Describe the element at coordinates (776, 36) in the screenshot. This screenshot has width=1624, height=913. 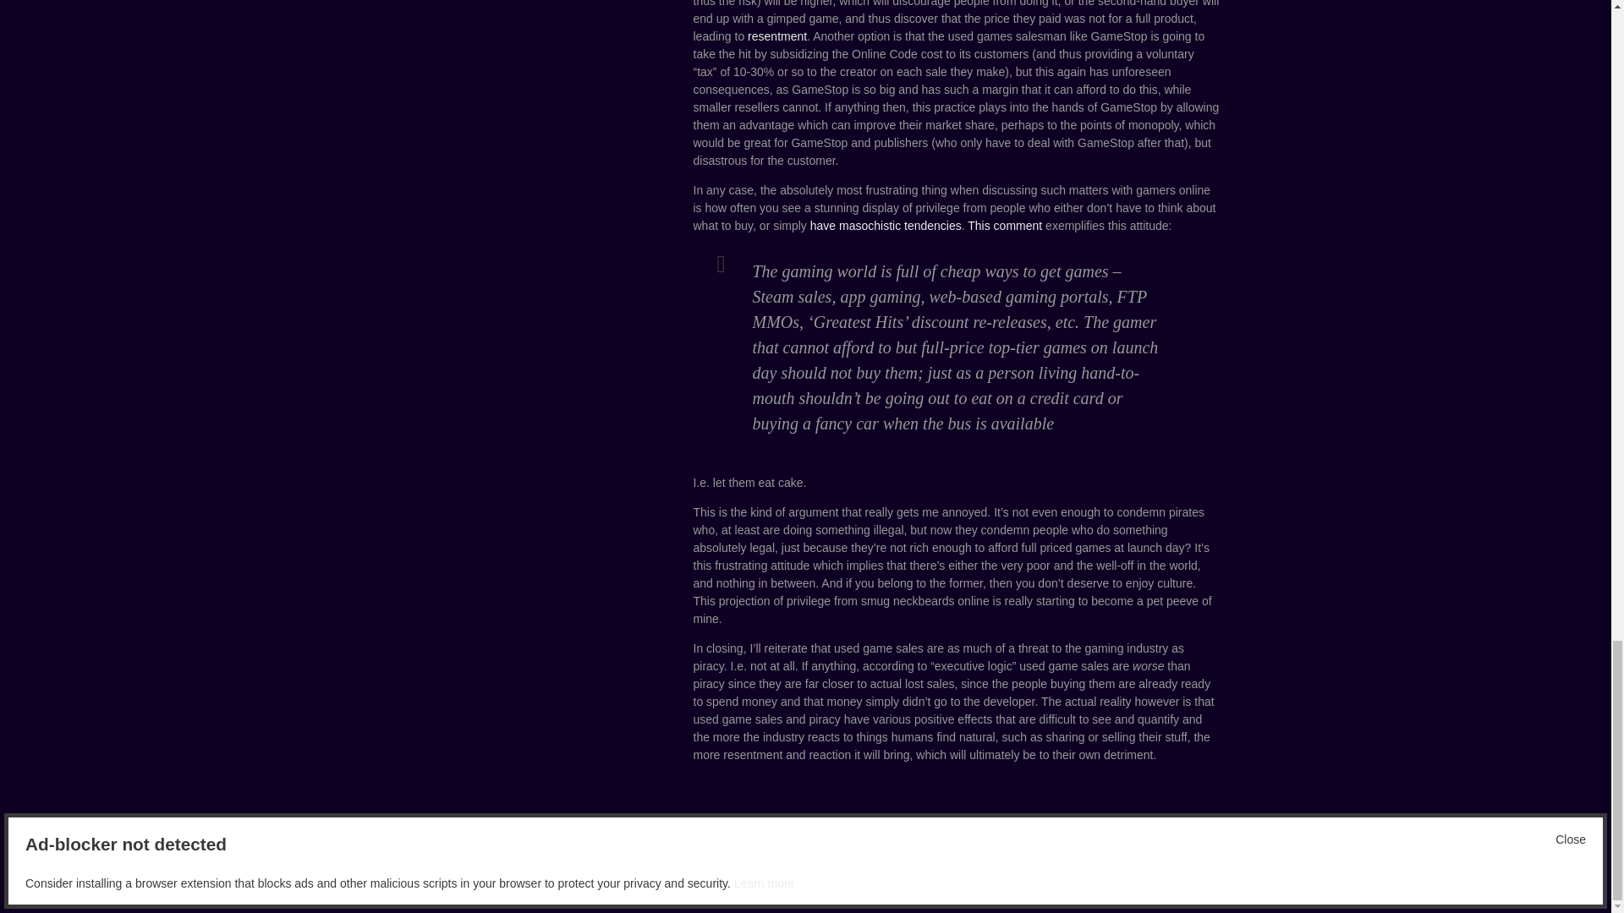
I see `resentment` at that location.